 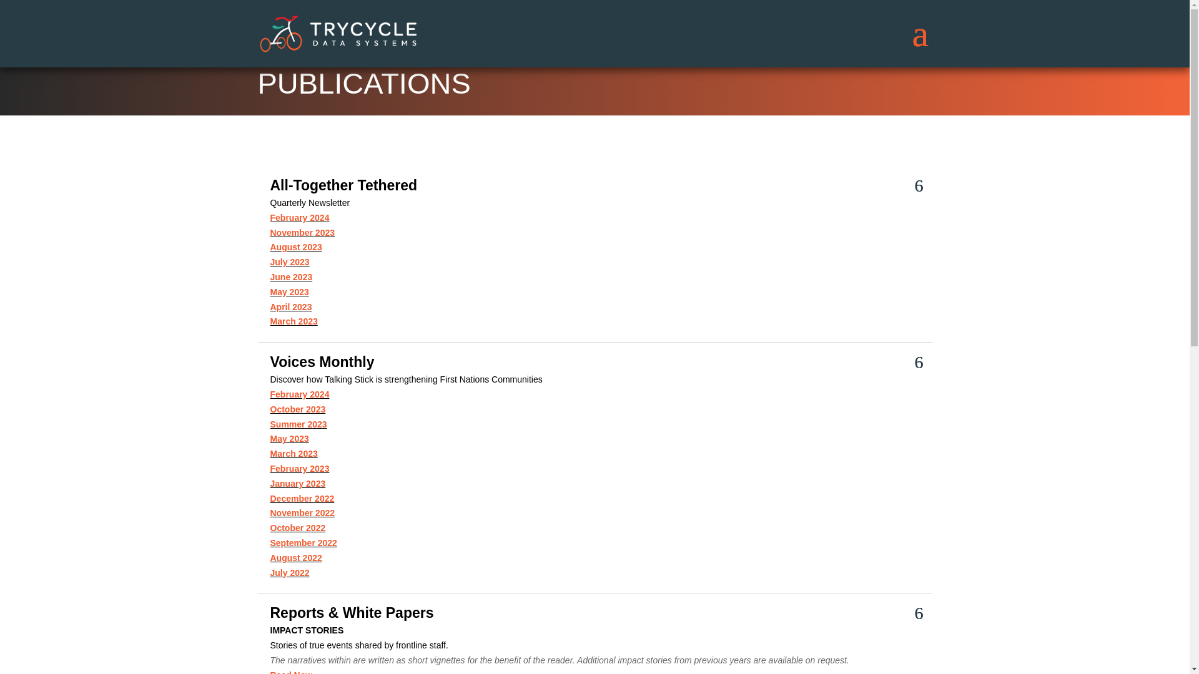 I want to click on September 2022, so click(x=303, y=543).